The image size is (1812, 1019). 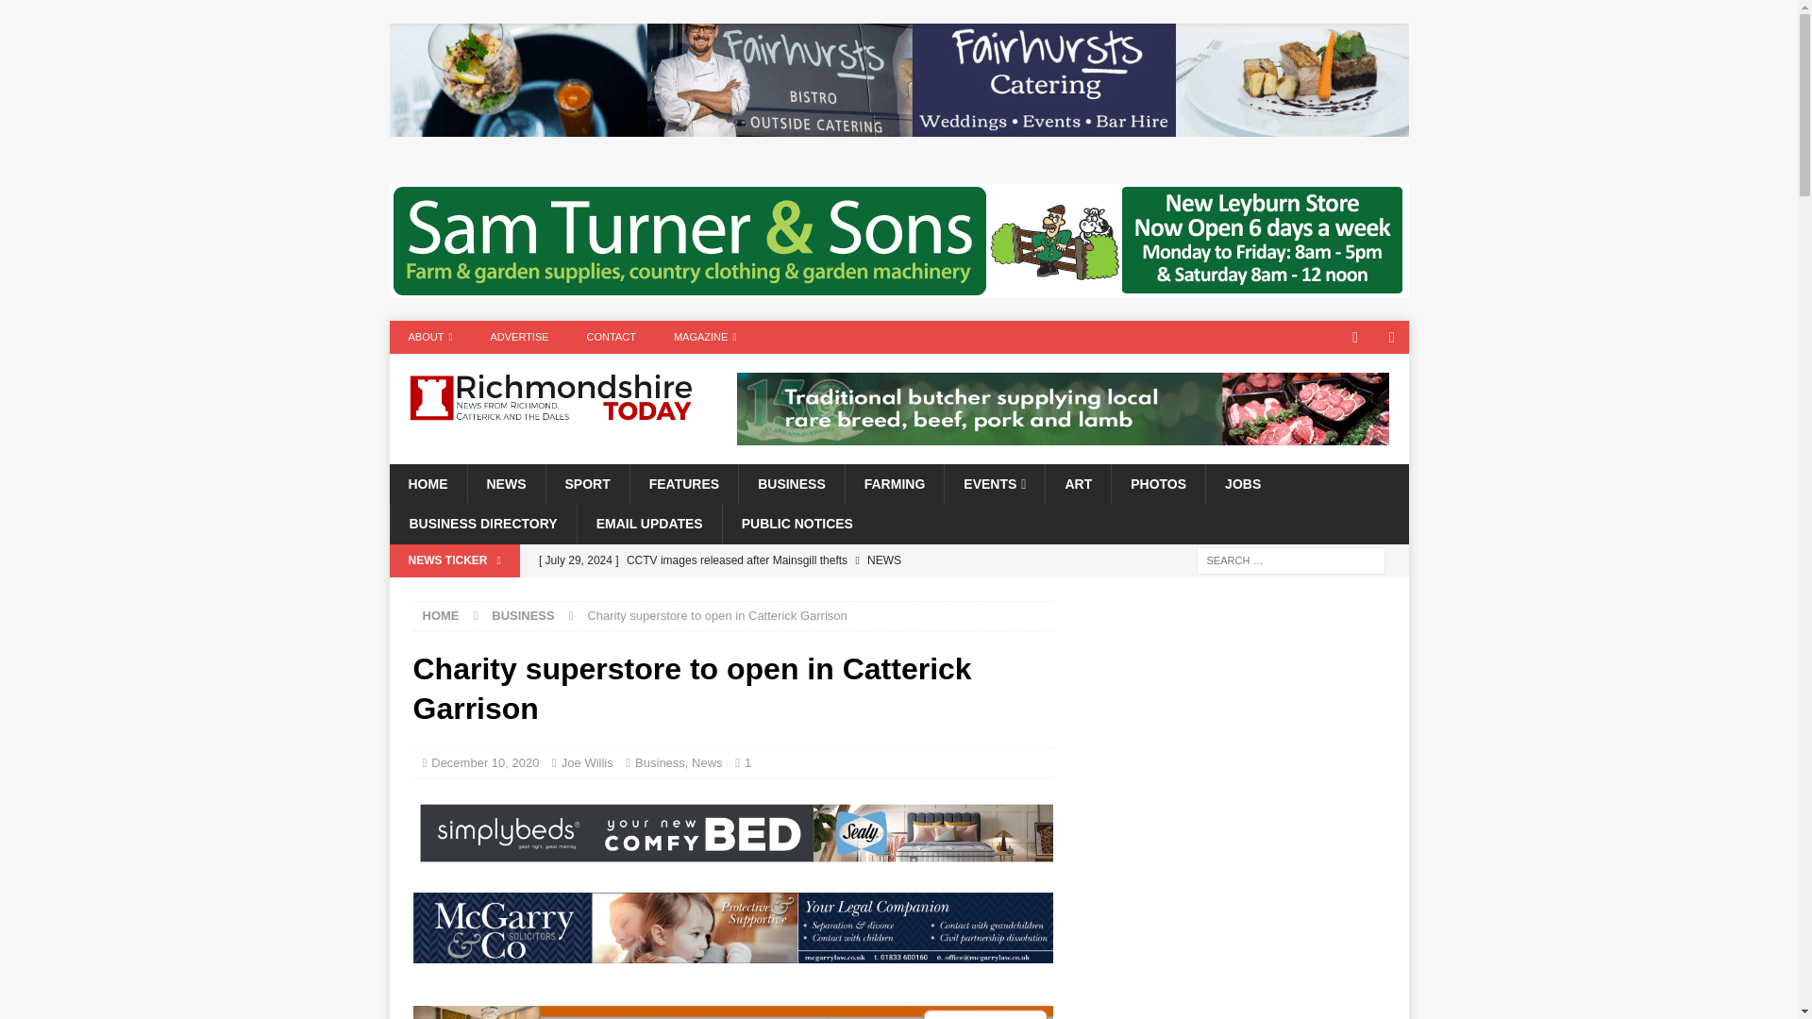 What do you see at coordinates (519, 337) in the screenshot?
I see `ADVERTISE` at bounding box center [519, 337].